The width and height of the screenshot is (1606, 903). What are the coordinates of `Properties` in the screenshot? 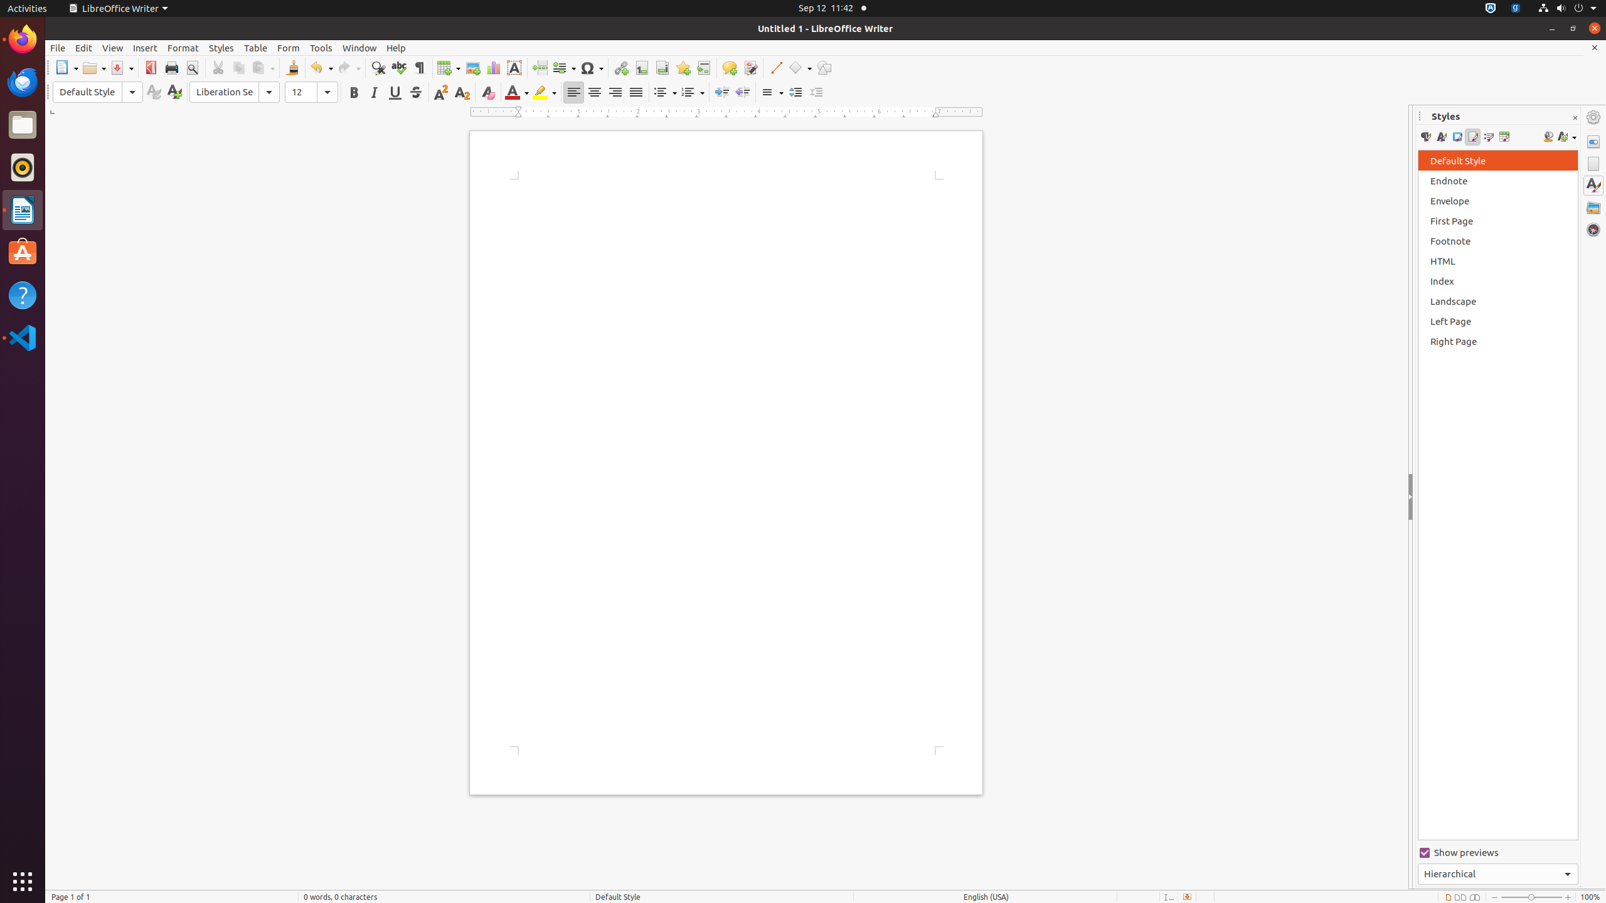 It's located at (1593, 142).